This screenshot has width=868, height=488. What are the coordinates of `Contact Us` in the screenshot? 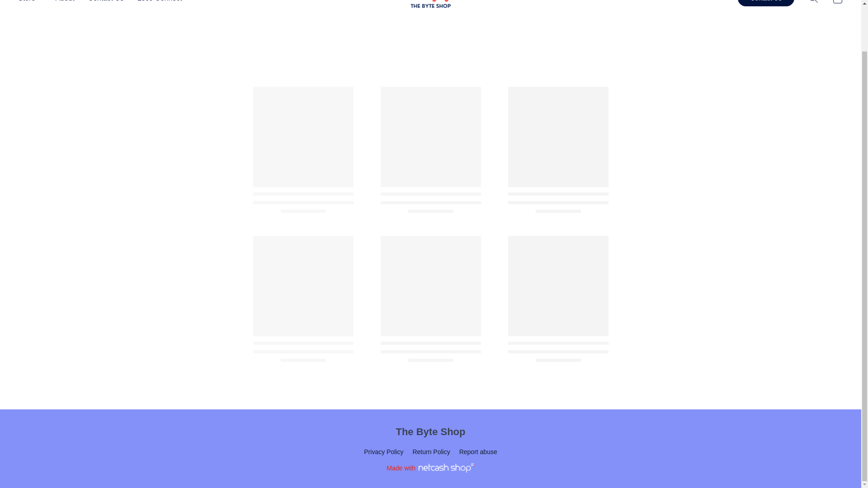 It's located at (766, 3).